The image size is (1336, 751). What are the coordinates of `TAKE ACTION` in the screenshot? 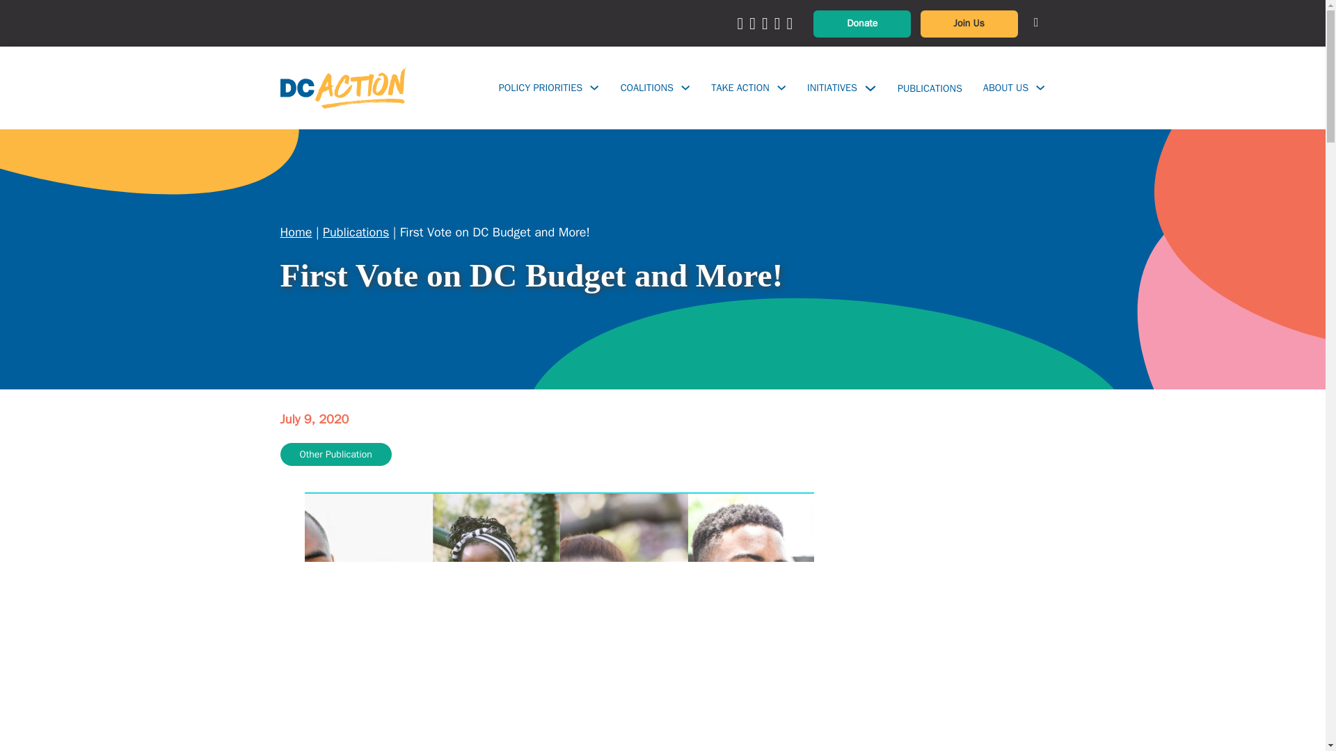 It's located at (740, 88).